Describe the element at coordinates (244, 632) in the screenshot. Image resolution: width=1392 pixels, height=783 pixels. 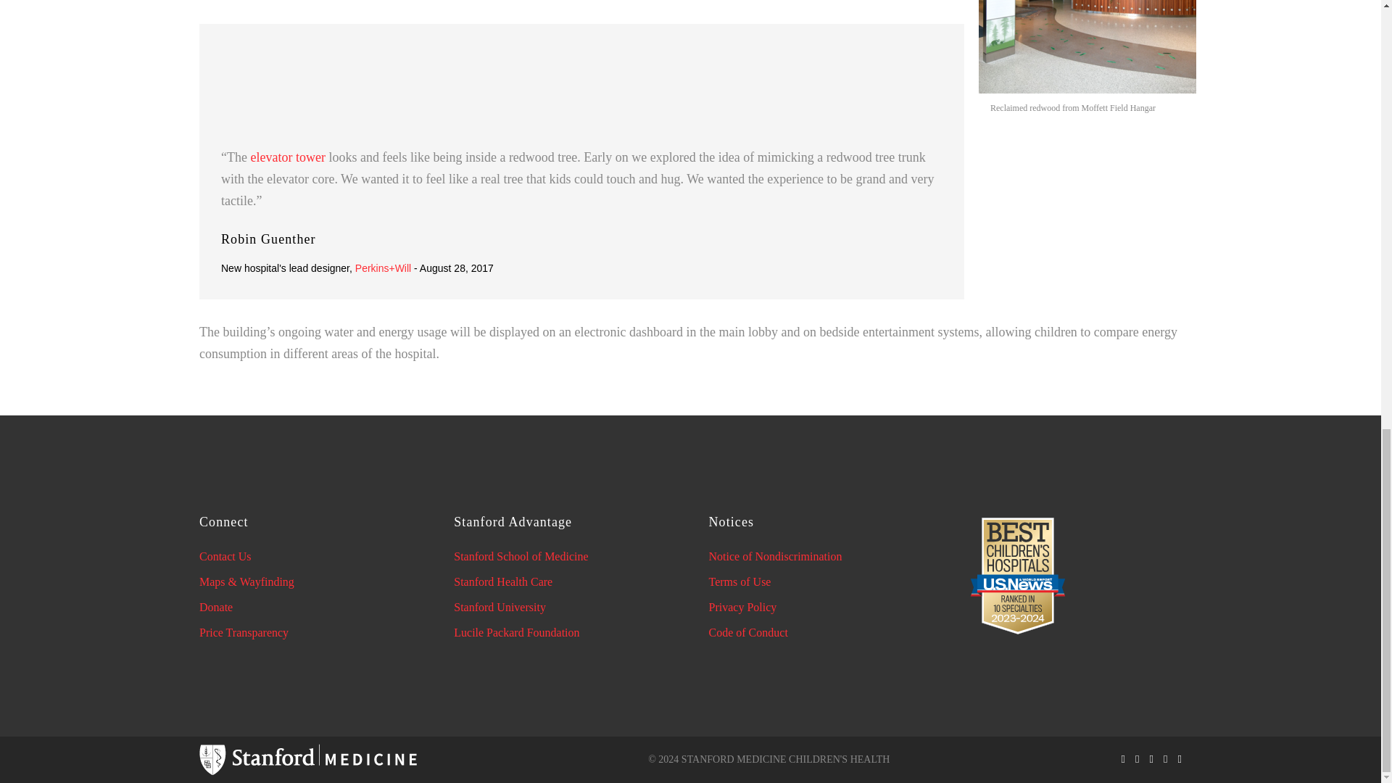
I see `Price Transparency` at that location.